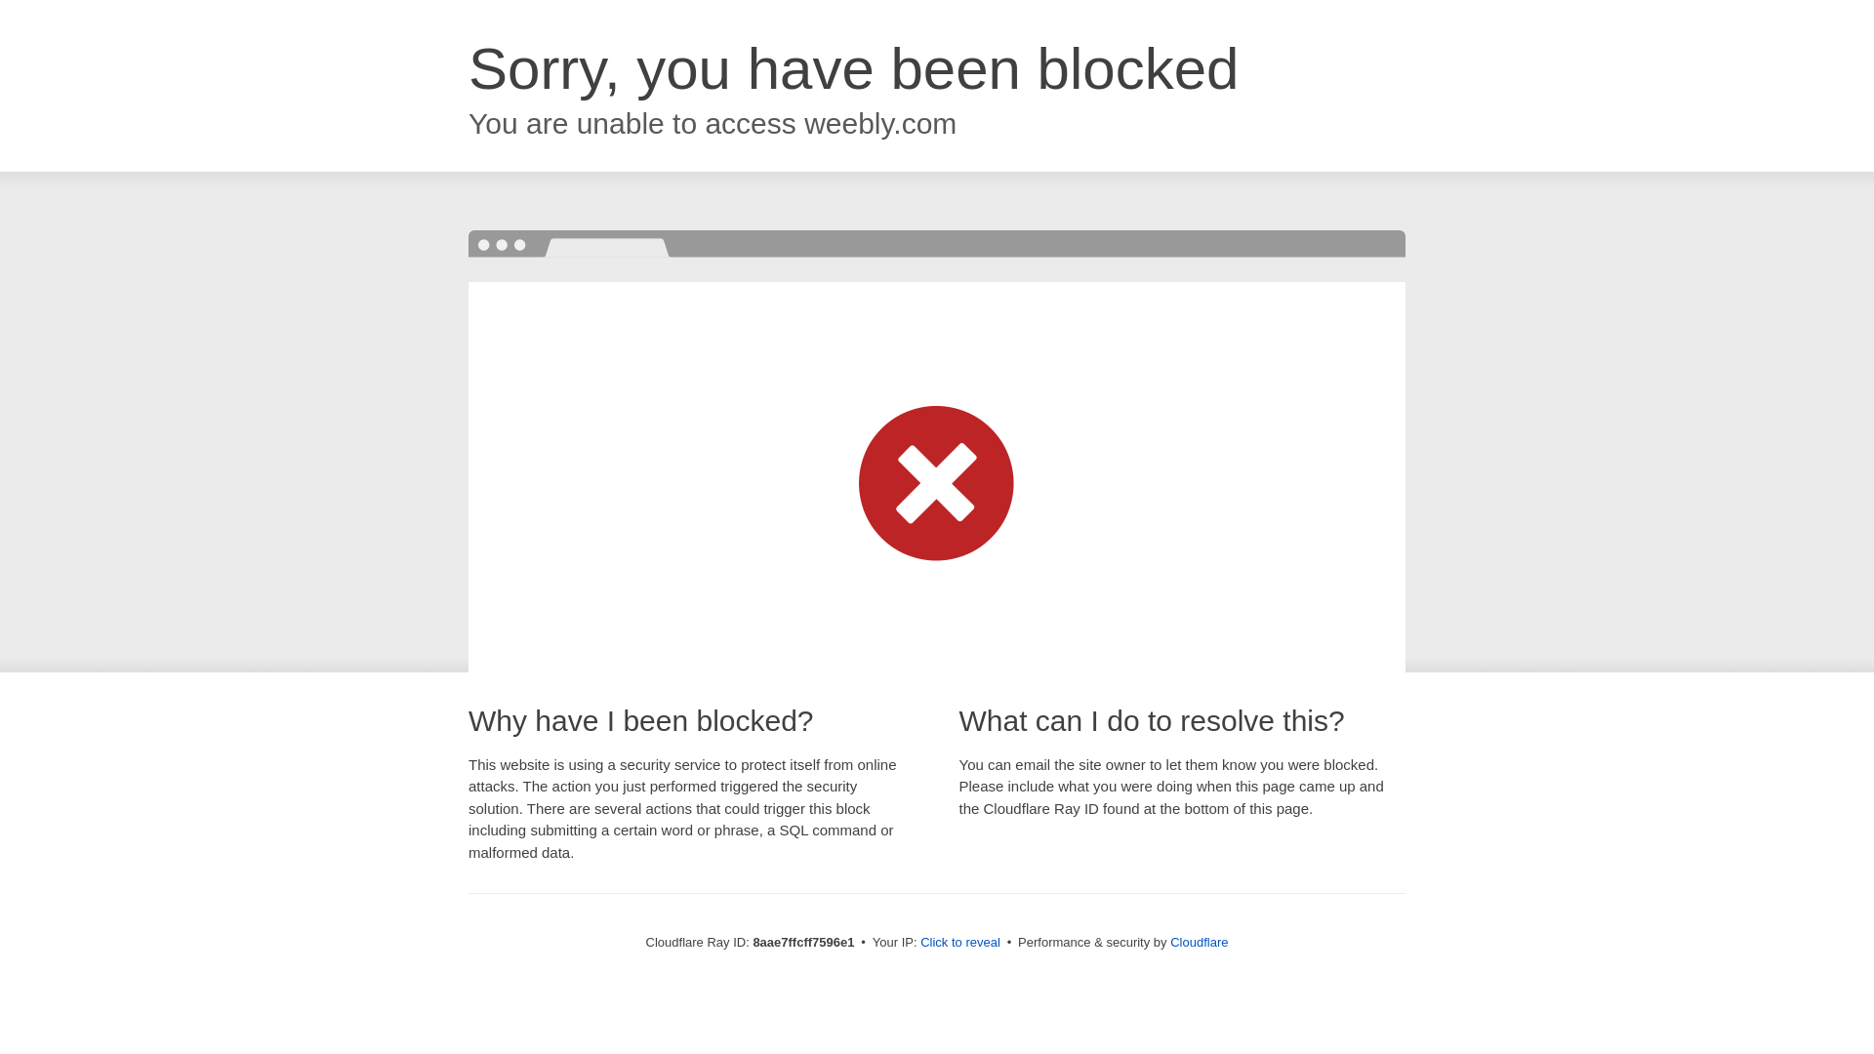 The width and height of the screenshot is (1874, 1054). What do you see at coordinates (1199, 942) in the screenshot?
I see `Cloudflare` at bounding box center [1199, 942].